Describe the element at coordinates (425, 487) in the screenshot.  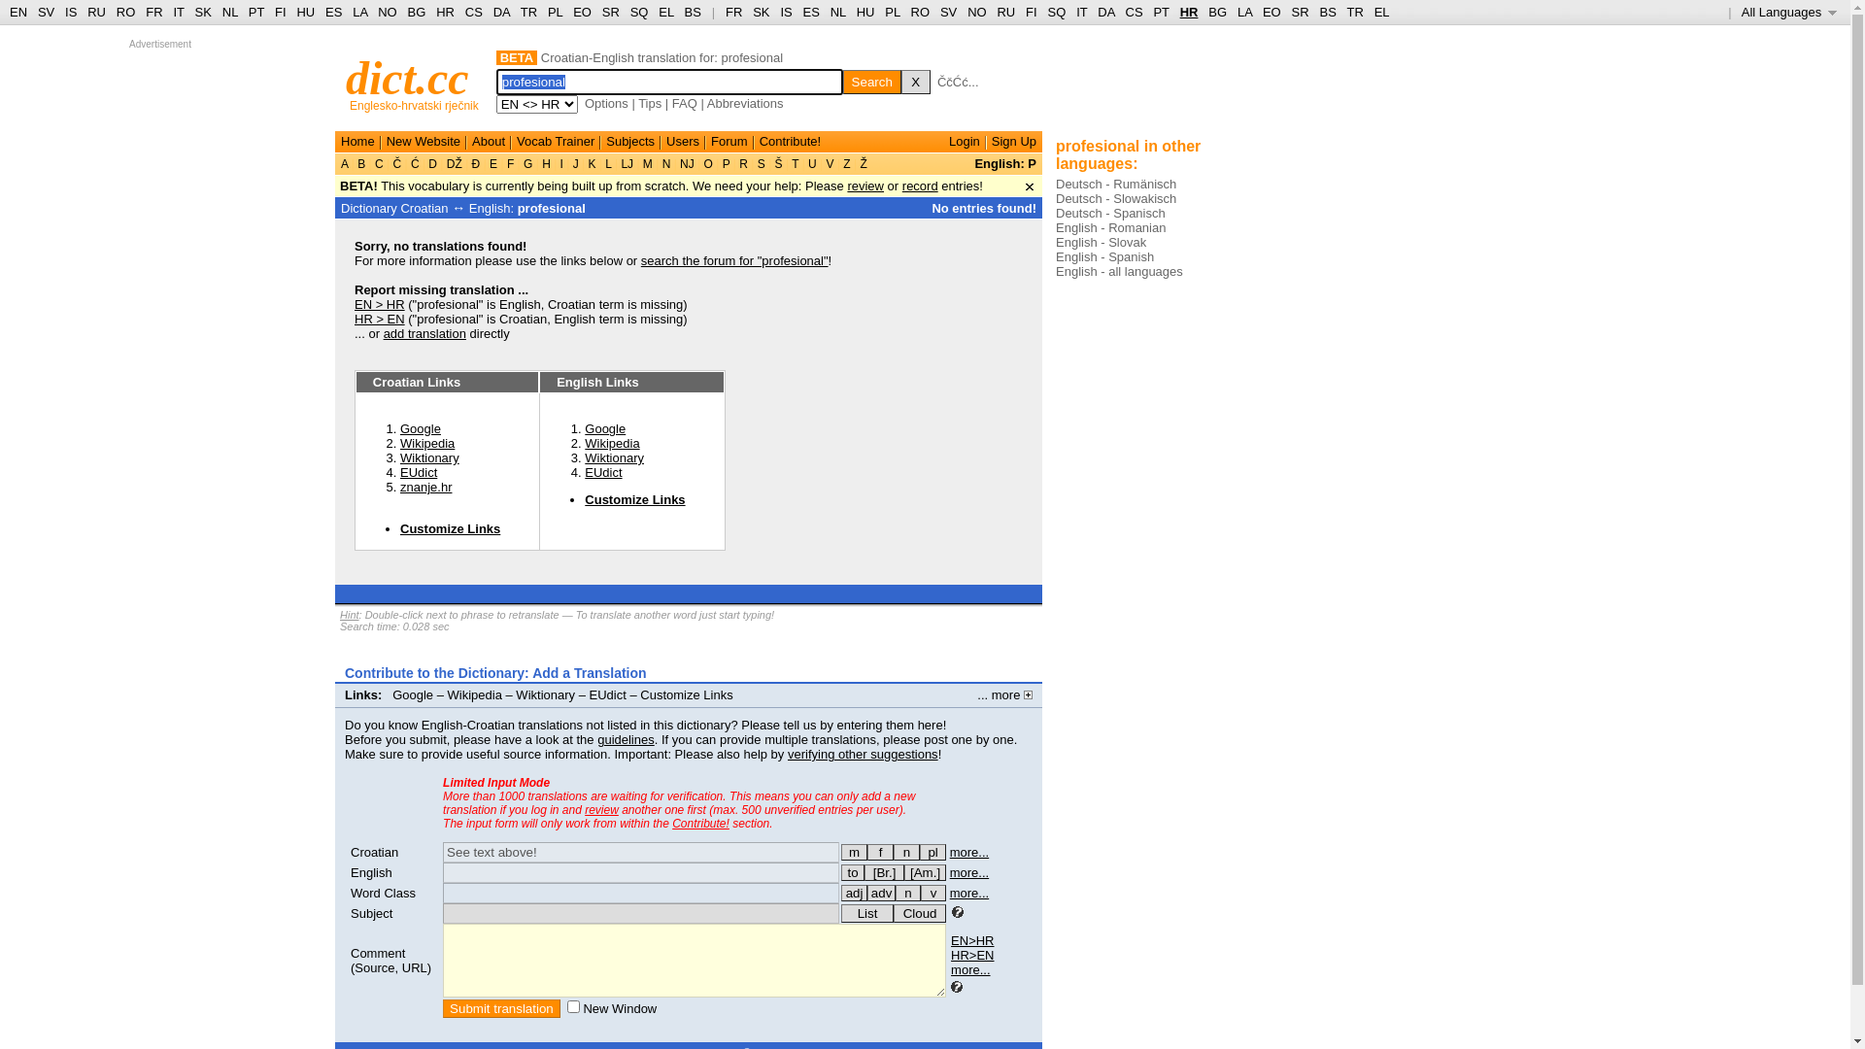
I see `znanje.hr` at that location.